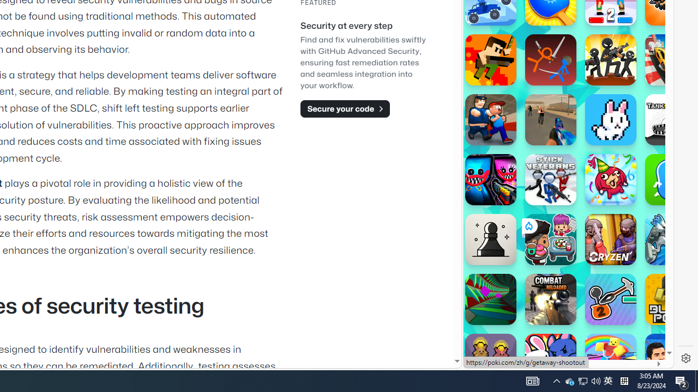 The width and height of the screenshot is (698, 392). What do you see at coordinates (491, 240) in the screenshot?
I see `Classic Chess Classic Chess` at bounding box center [491, 240].